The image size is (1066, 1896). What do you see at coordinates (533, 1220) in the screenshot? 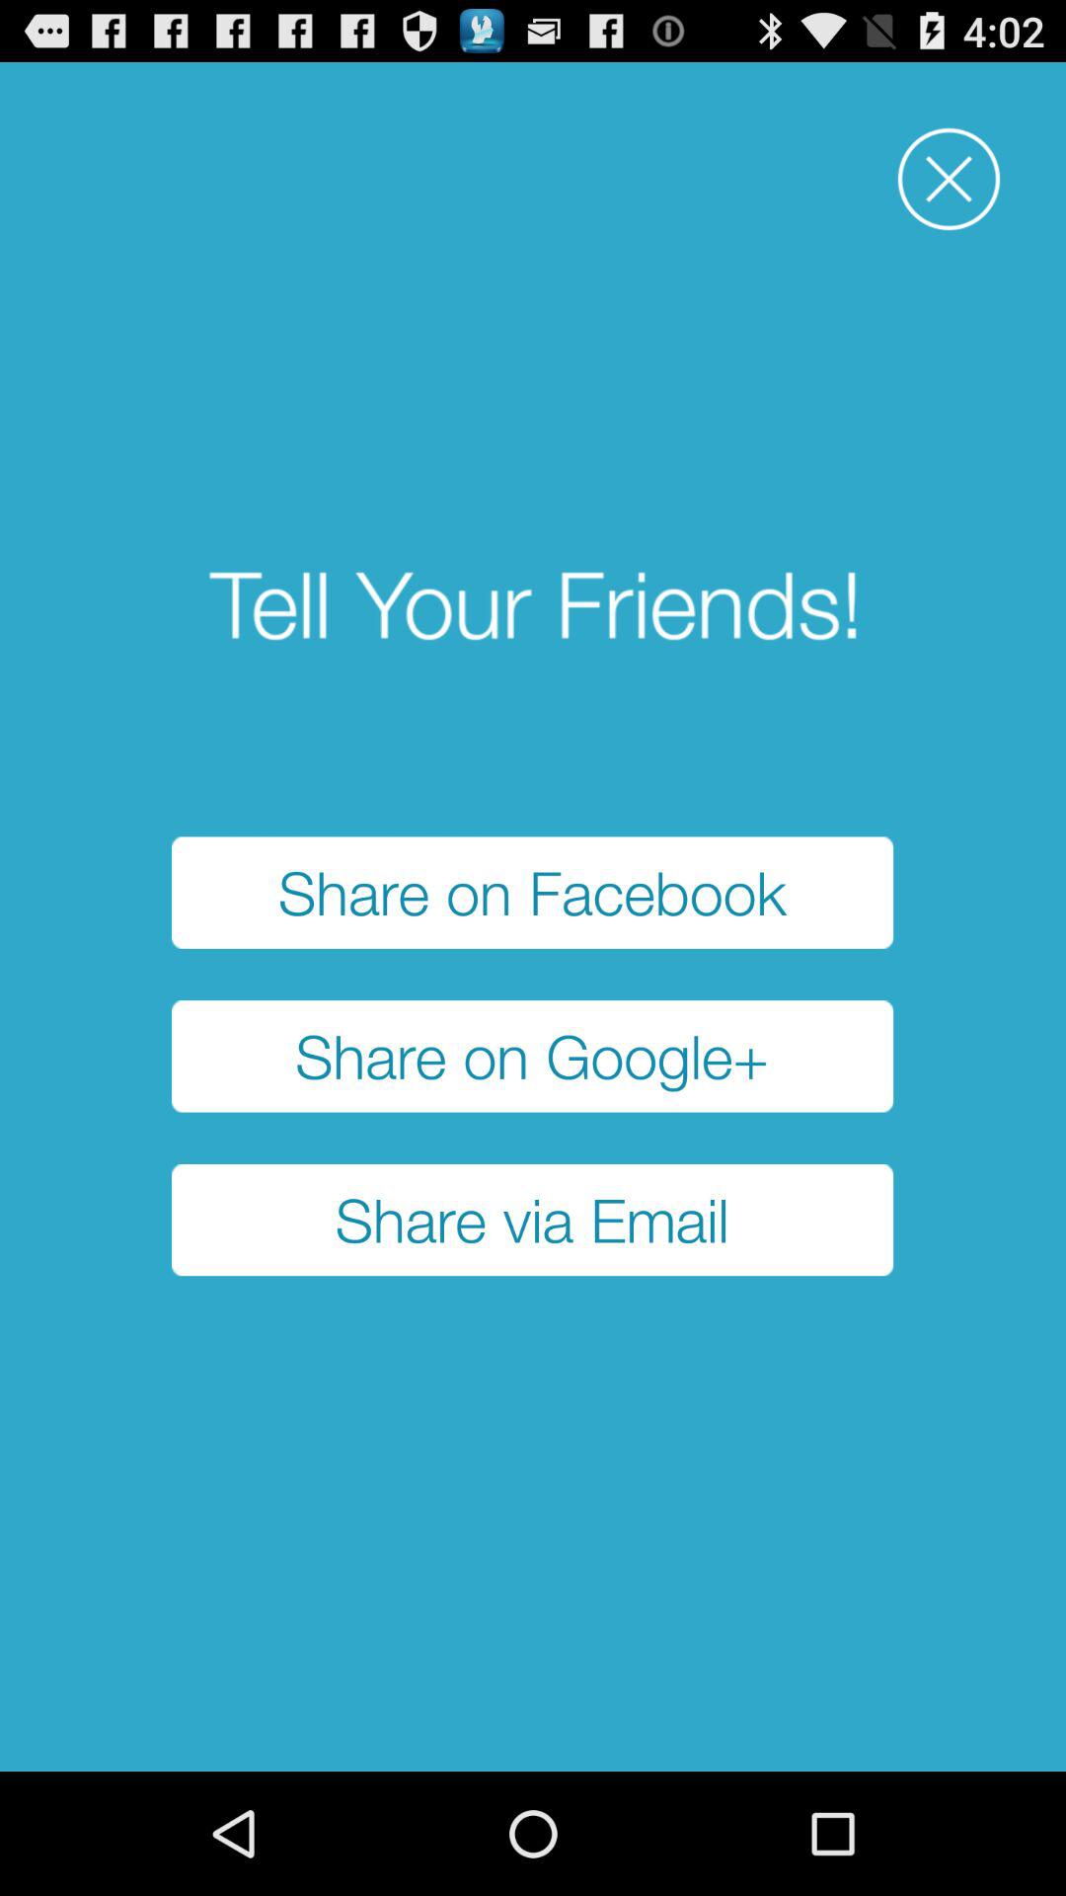
I see `launch the share via email item` at bounding box center [533, 1220].